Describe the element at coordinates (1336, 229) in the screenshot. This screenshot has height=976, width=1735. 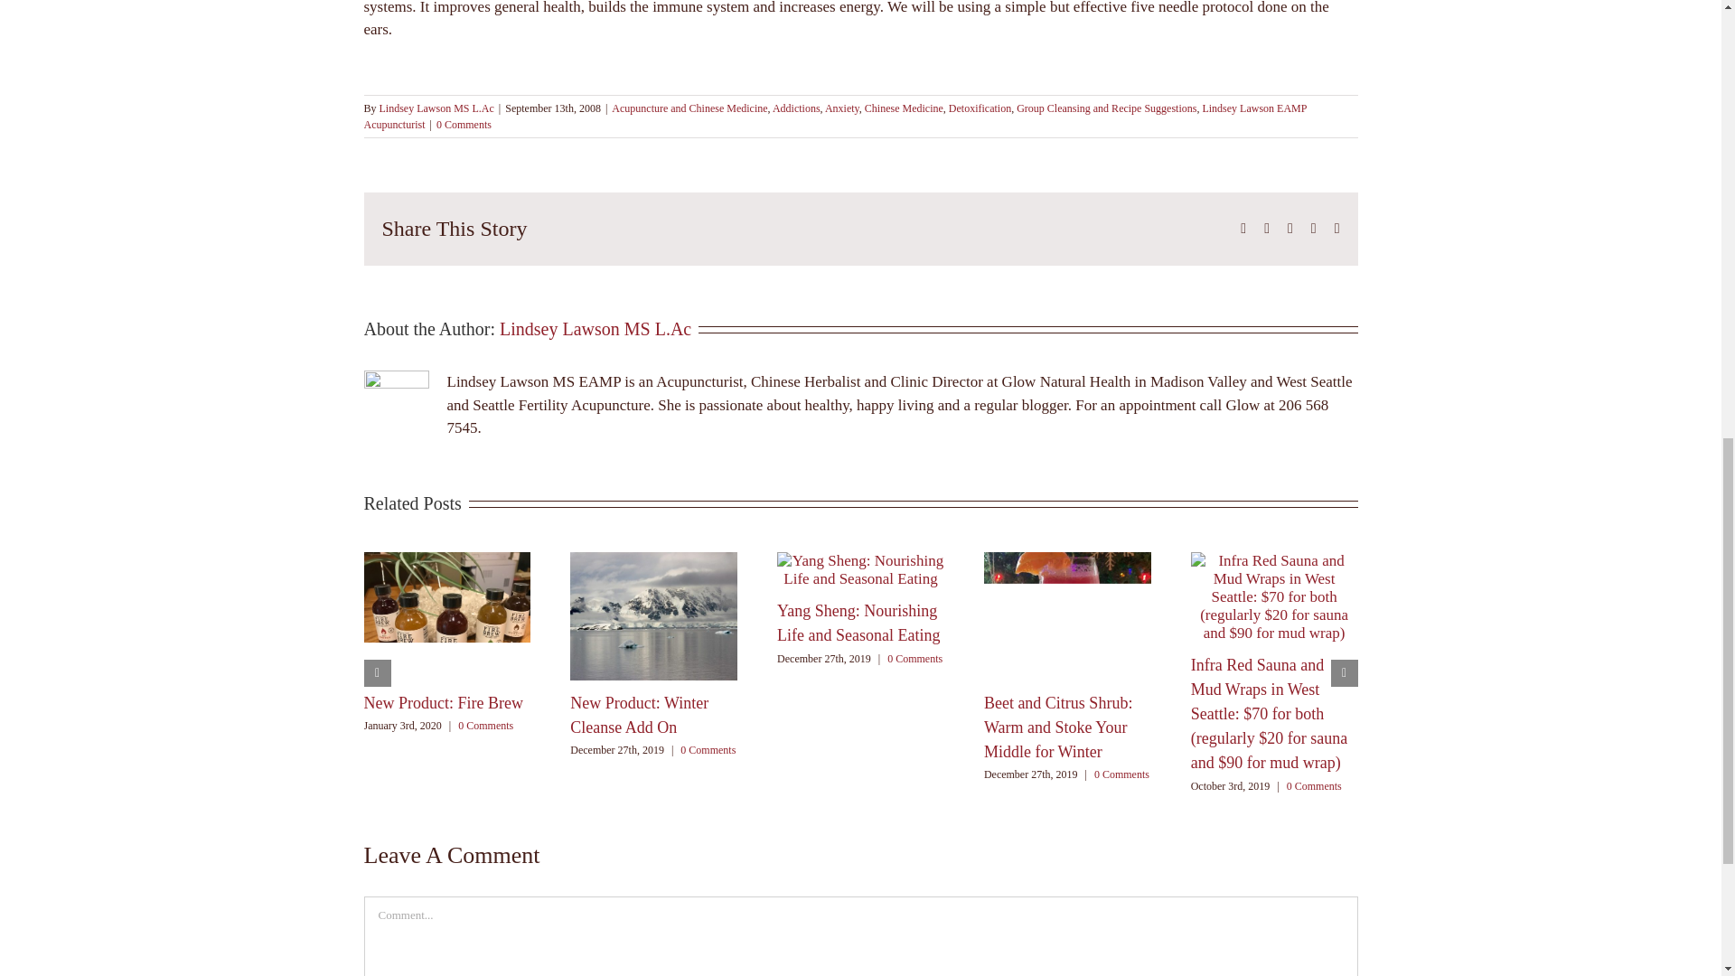
I see `Email` at that location.